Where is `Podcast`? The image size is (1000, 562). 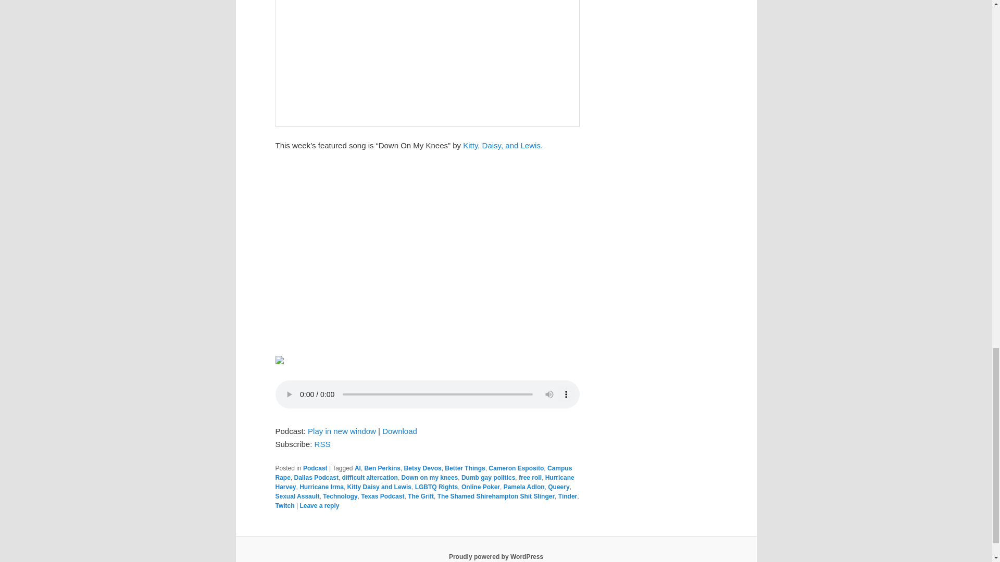
Podcast is located at coordinates (315, 468).